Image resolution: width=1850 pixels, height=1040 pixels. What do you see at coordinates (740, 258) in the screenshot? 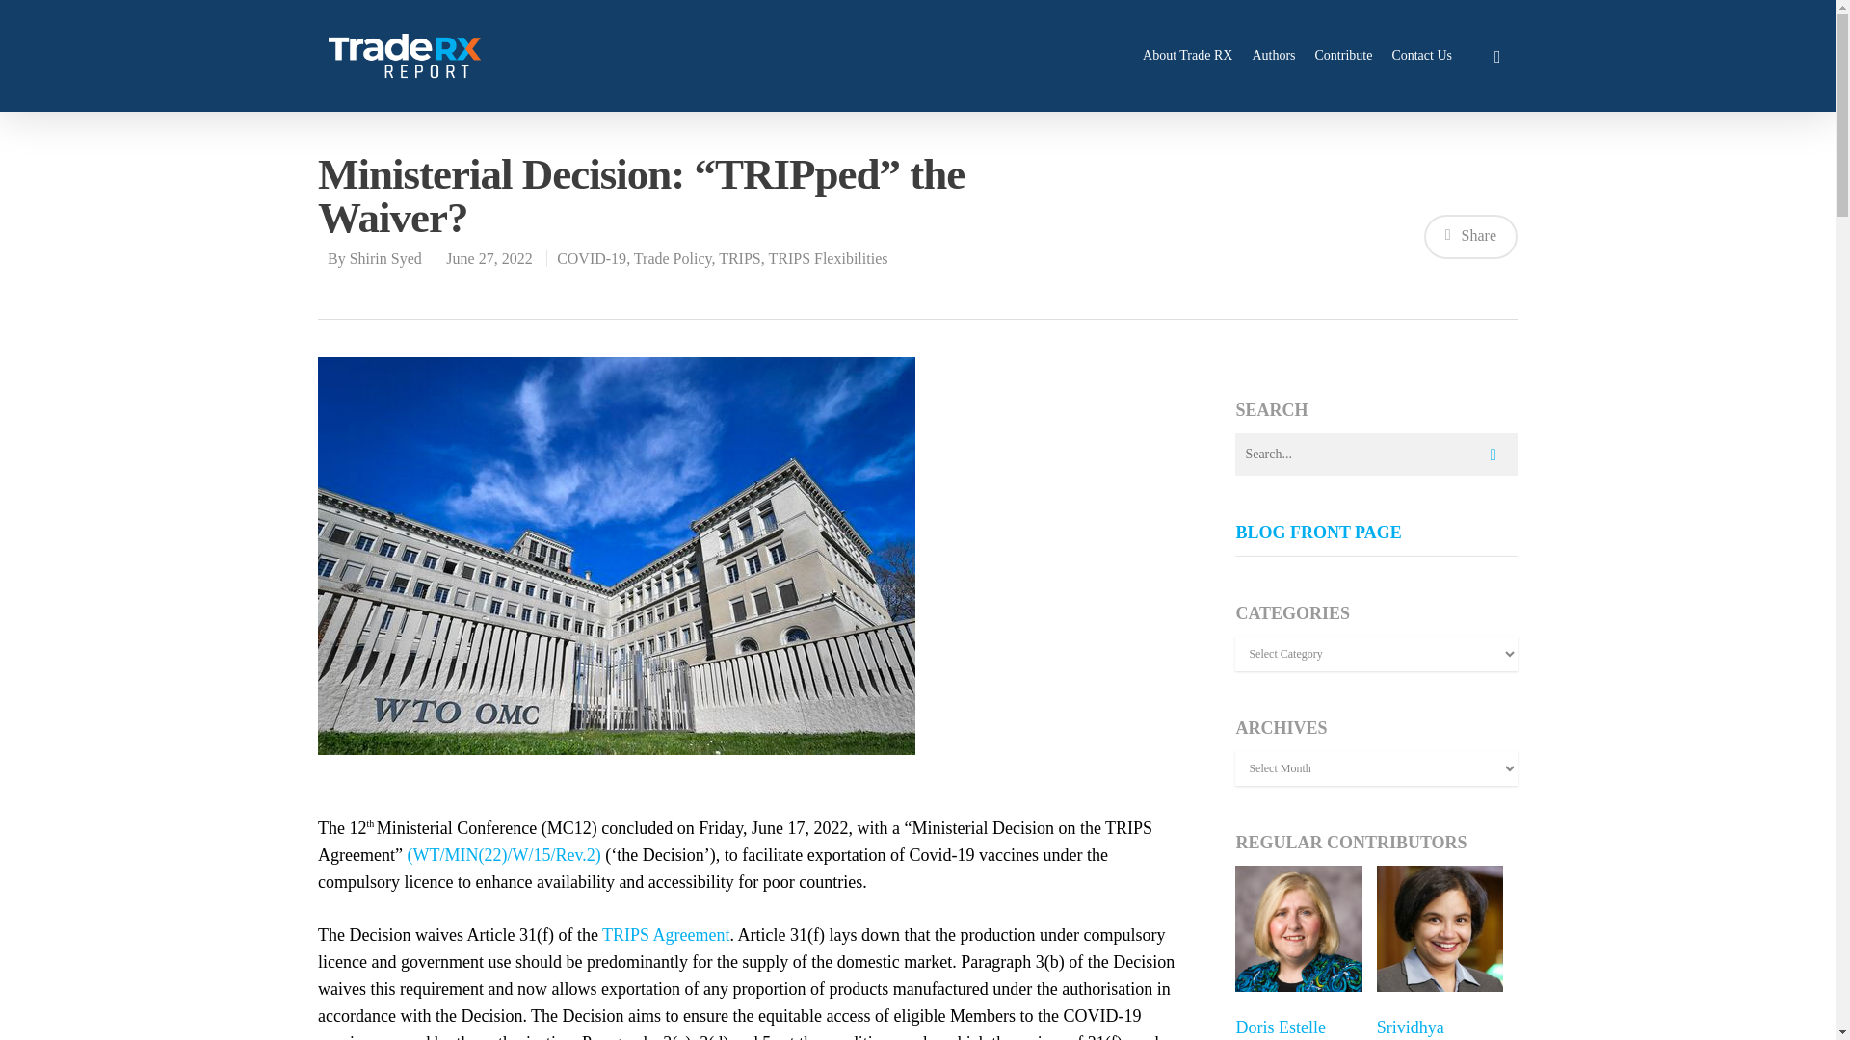
I see `TRIPS` at bounding box center [740, 258].